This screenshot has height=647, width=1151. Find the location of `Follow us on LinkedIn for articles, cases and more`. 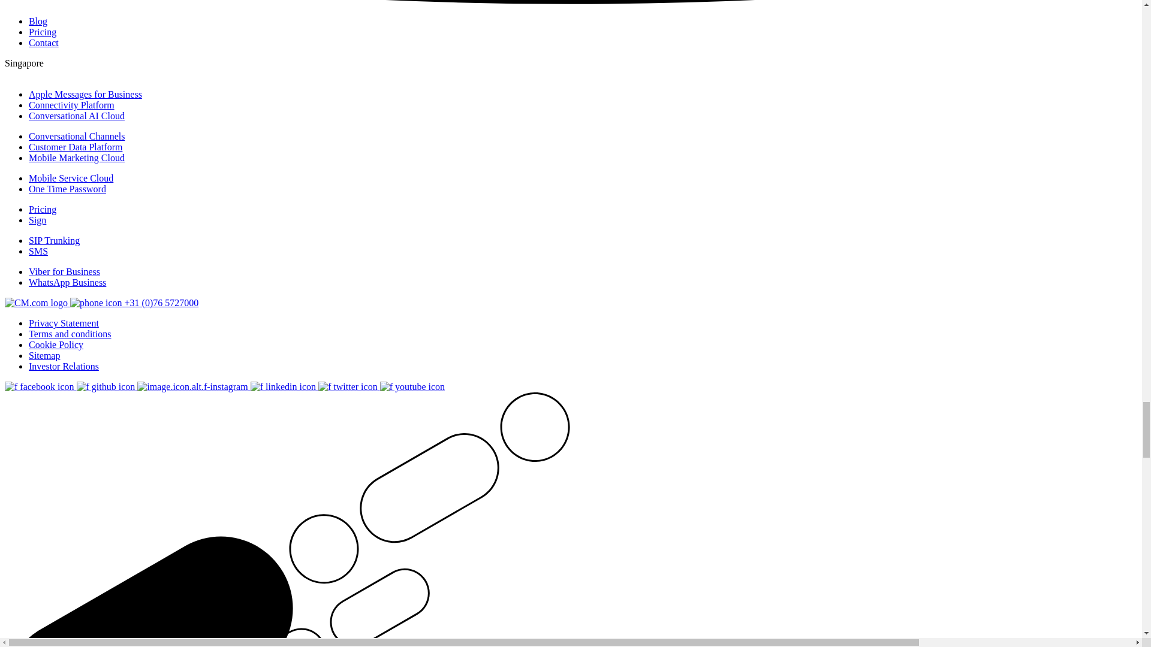

Follow us on LinkedIn for articles, cases and more is located at coordinates (284, 387).